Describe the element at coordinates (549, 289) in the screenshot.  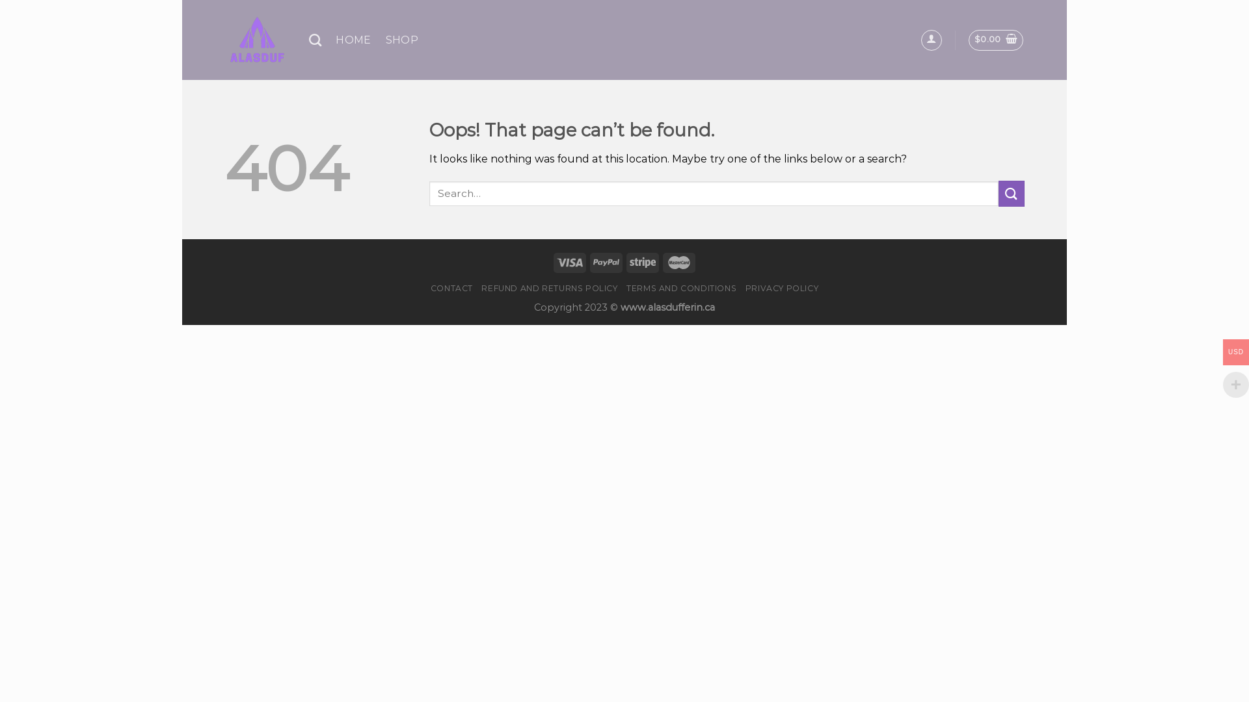
I see `REFUND AND RETURNS POLICY` at that location.